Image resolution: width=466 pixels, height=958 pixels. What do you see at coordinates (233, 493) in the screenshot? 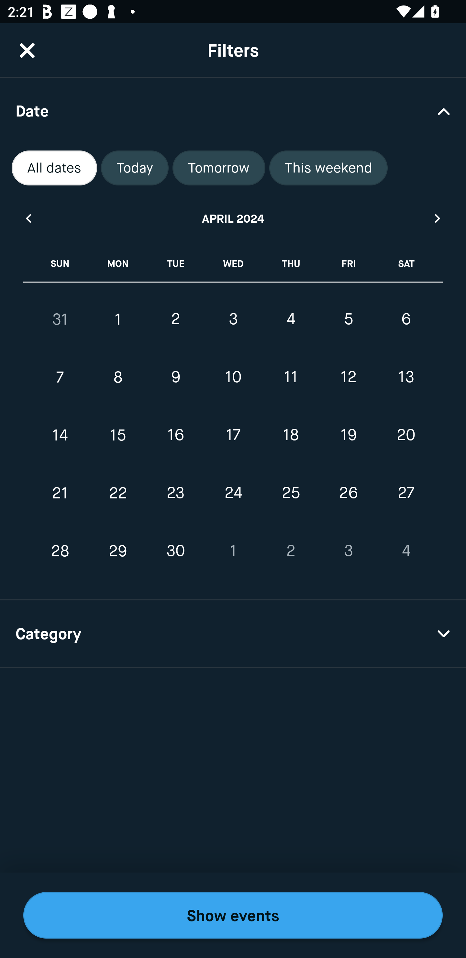
I see `24` at bounding box center [233, 493].